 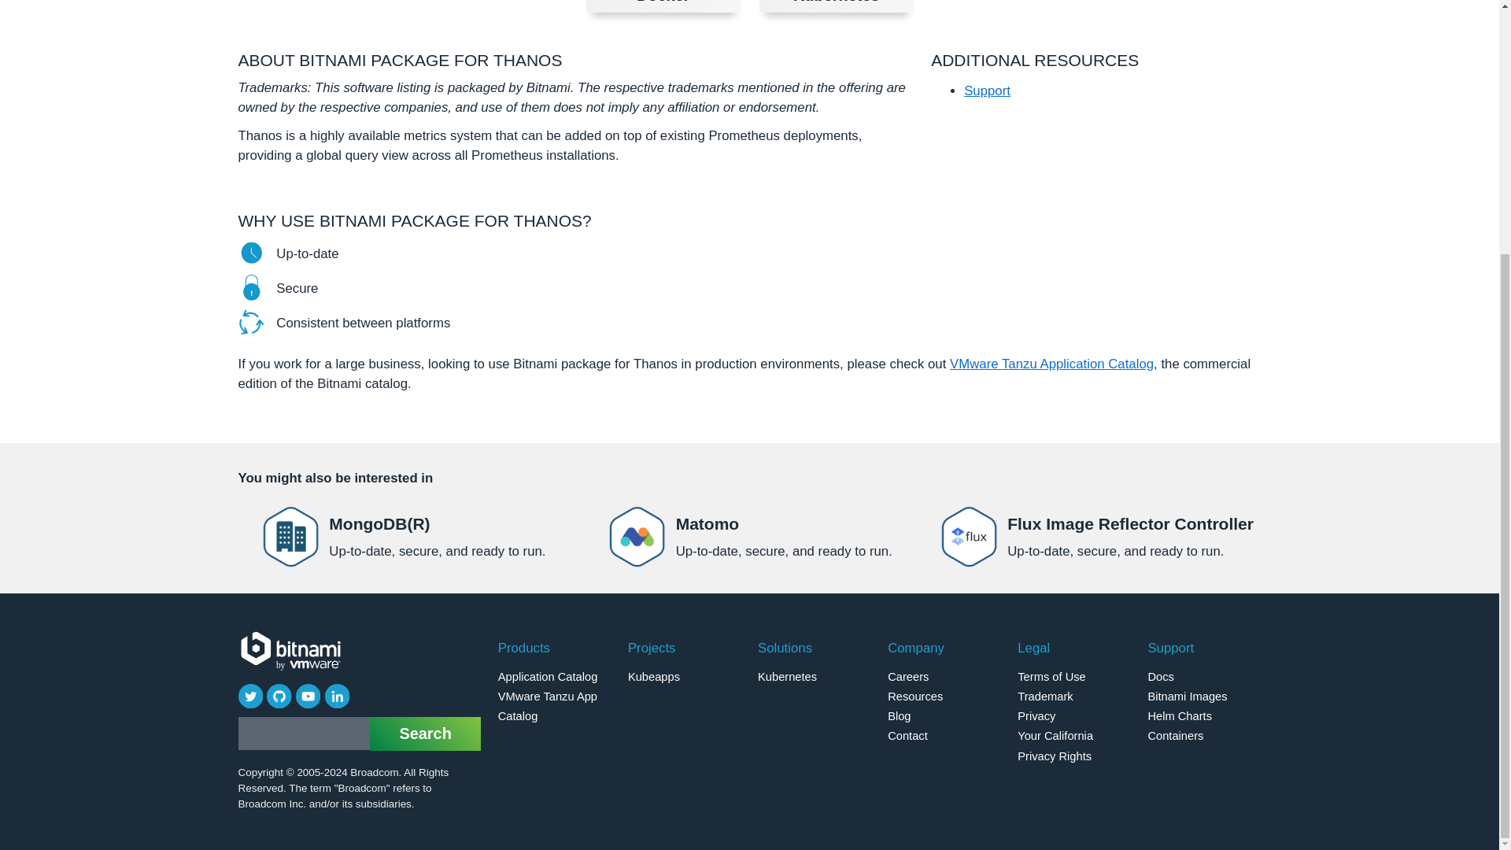 I want to click on VMware Tanzu Application Catalog, so click(x=1051, y=364).